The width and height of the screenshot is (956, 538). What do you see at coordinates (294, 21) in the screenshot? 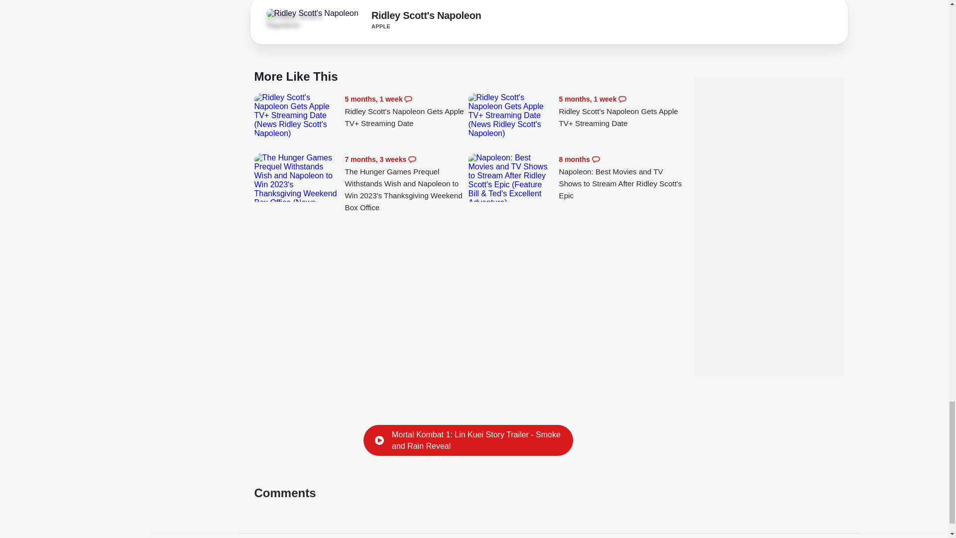
I see `Ridley Scott's Napoleon` at bounding box center [294, 21].